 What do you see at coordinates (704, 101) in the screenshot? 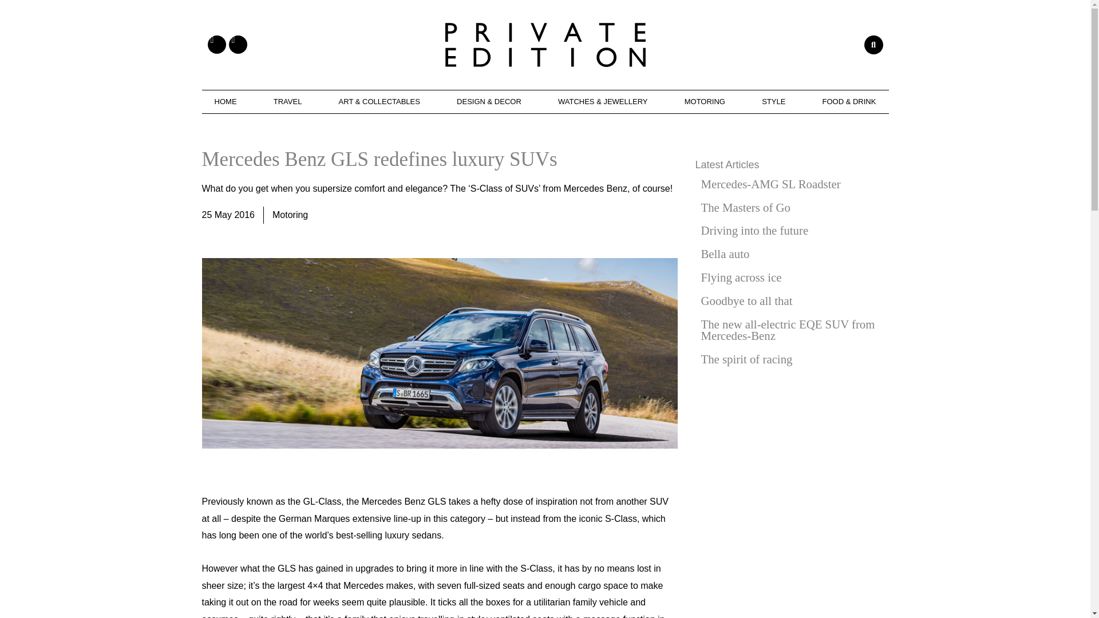
I see `MOTORING` at bounding box center [704, 101].